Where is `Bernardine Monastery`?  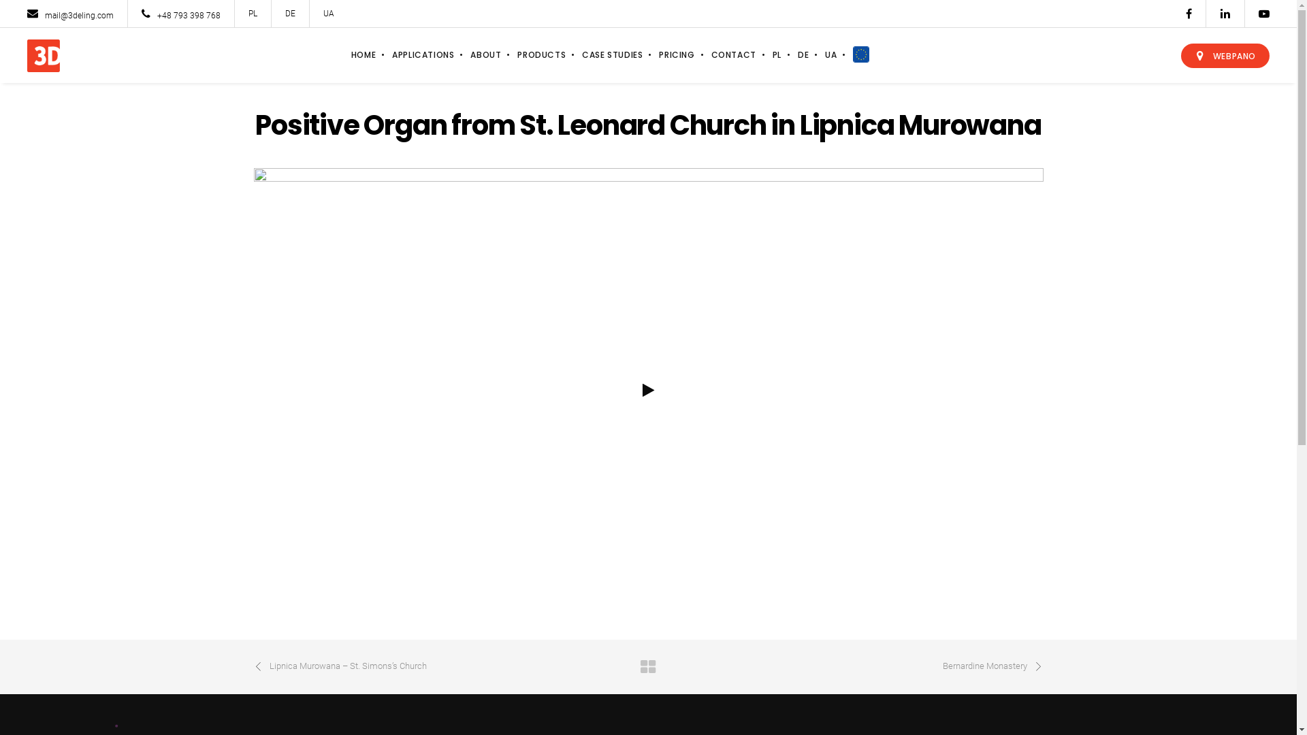
Bernardine Monastery is located at coordinates (916, 667).